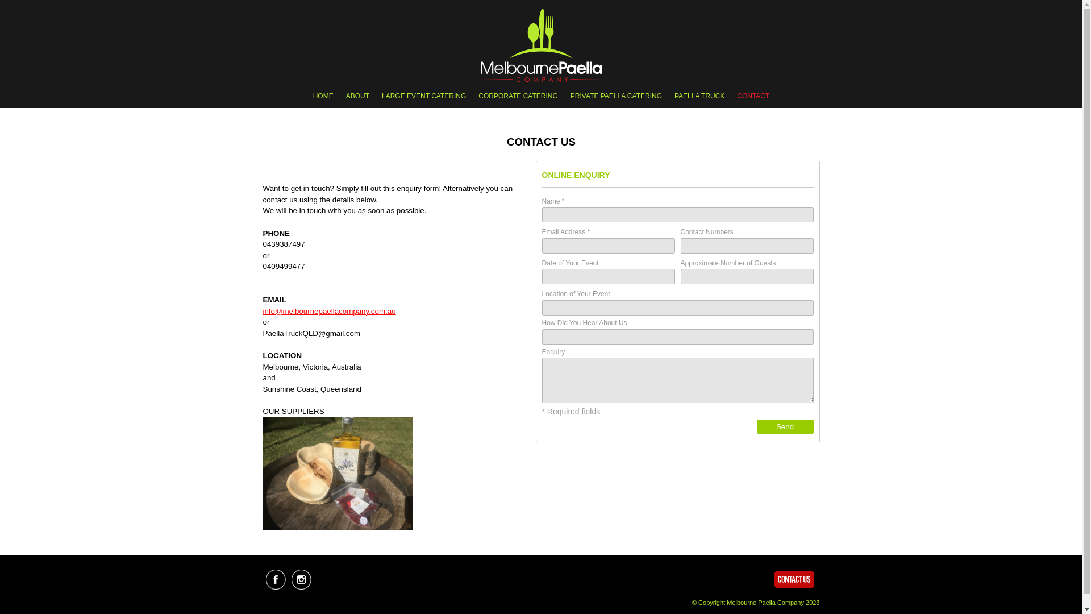  I want to click on PAELLA TRUCK, so click(699, 97).